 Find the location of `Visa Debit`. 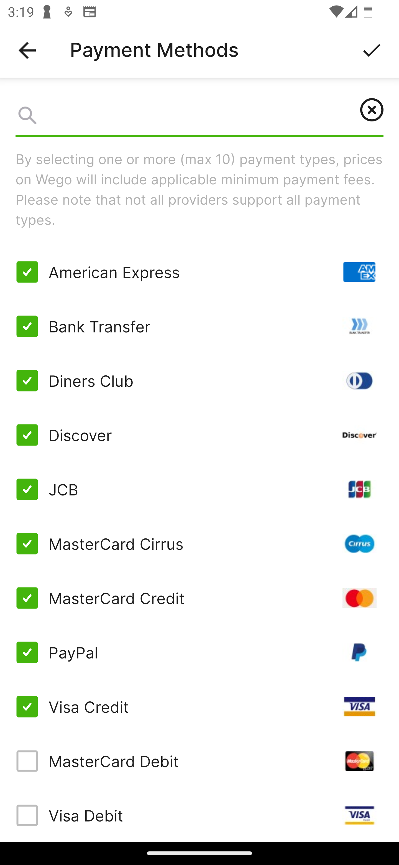

Visa Debit is located at coordinates (199, 815).